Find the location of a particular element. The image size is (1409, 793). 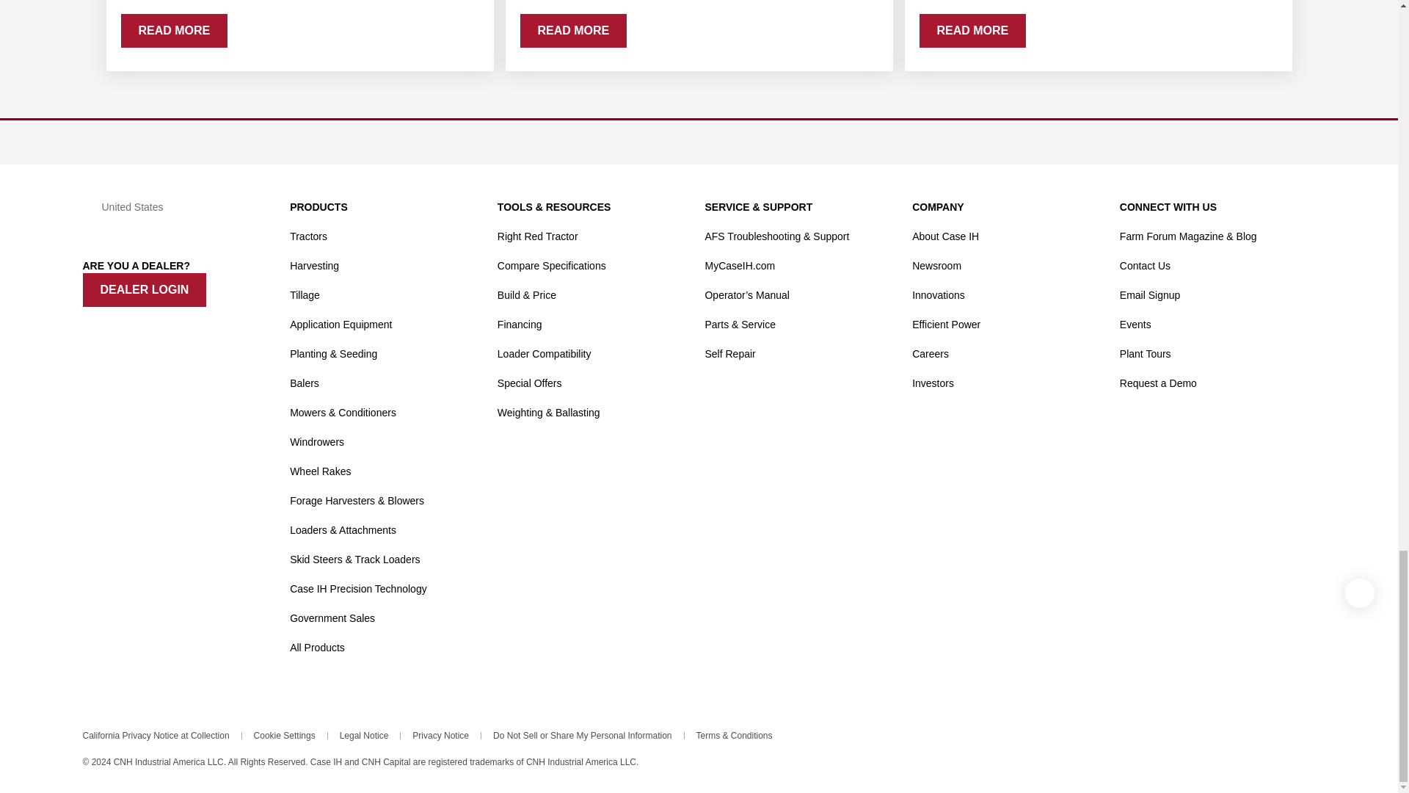

PRODUCTS is located at coordinates (318, 207).